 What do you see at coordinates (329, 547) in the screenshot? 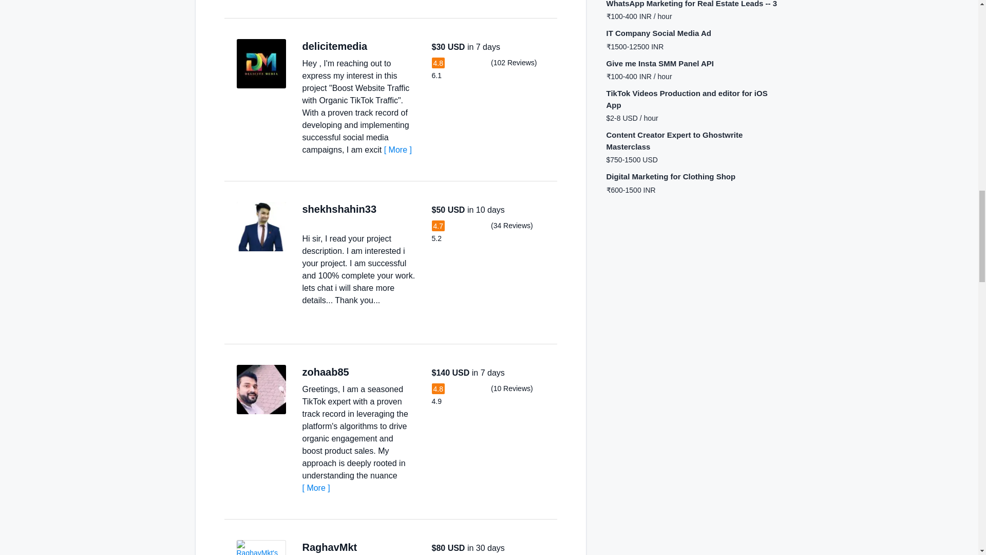
I see `RaghavMkt` at bounding box center [329, 547].